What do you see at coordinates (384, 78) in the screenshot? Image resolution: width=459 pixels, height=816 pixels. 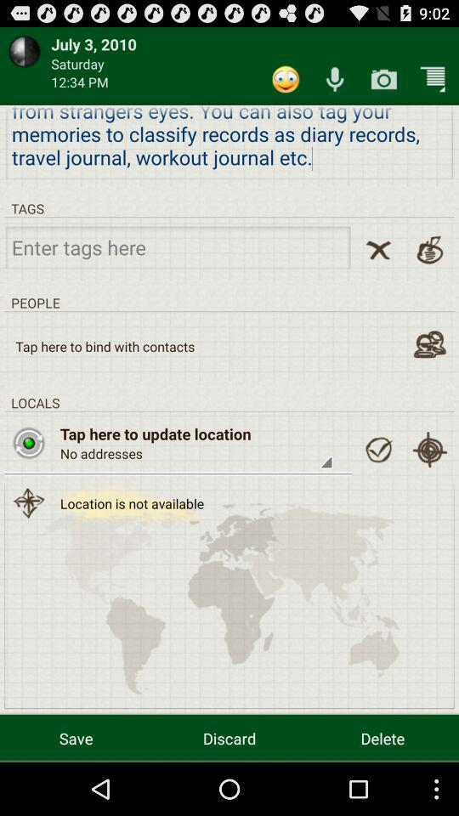 I see `add photo` at bounding box center [384, 78].